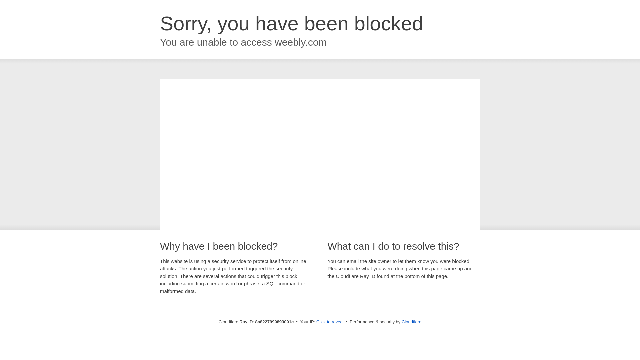  I want to click on Click to reveal, so click(330, 322).